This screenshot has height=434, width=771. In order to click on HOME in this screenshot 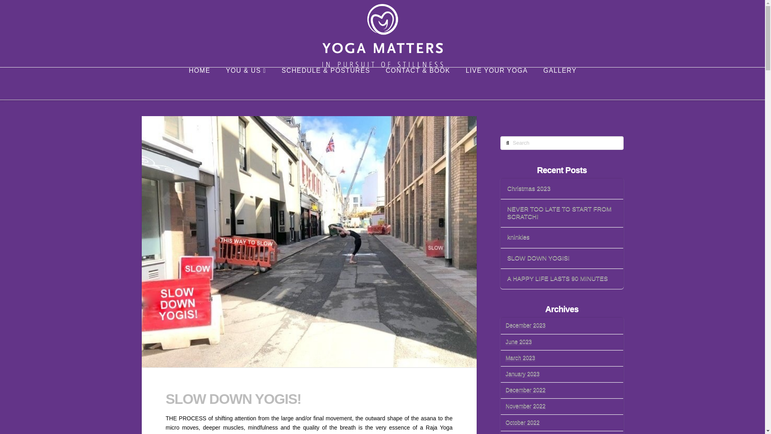, I will do `click(199, 84)`.